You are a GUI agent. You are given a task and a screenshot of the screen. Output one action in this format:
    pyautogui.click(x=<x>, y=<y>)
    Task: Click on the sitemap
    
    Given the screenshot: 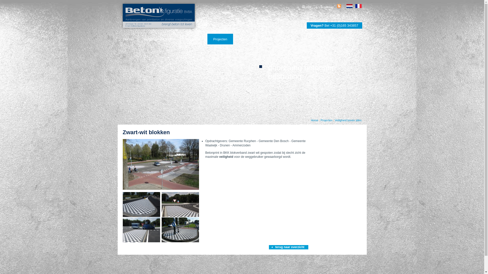 What is the action you would take?
    pyautogui.click(x=321, y=7)
    